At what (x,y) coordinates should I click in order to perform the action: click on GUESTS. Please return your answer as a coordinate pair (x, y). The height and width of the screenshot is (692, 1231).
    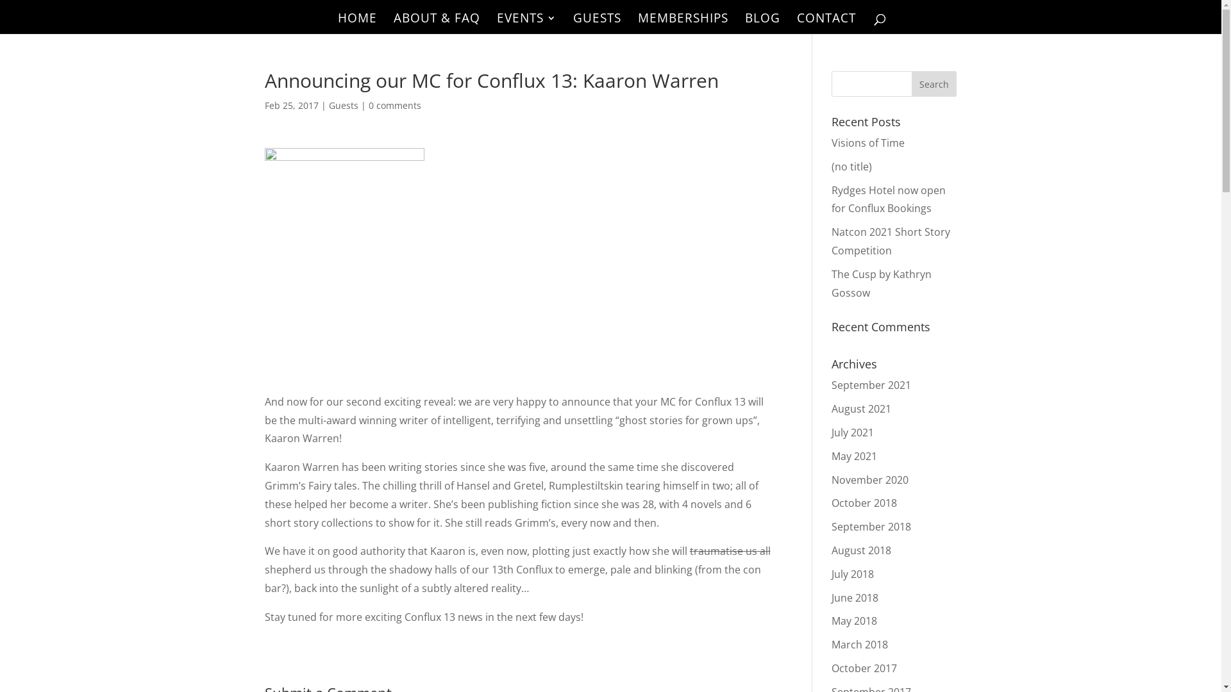
    Looking at the image, I should click on (597, 24).